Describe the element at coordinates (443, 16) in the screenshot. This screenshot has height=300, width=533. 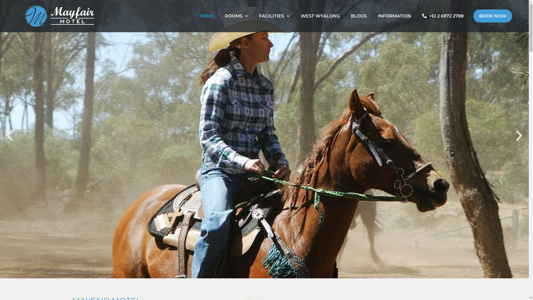
I see `+61 2 6972 2788` at that location.